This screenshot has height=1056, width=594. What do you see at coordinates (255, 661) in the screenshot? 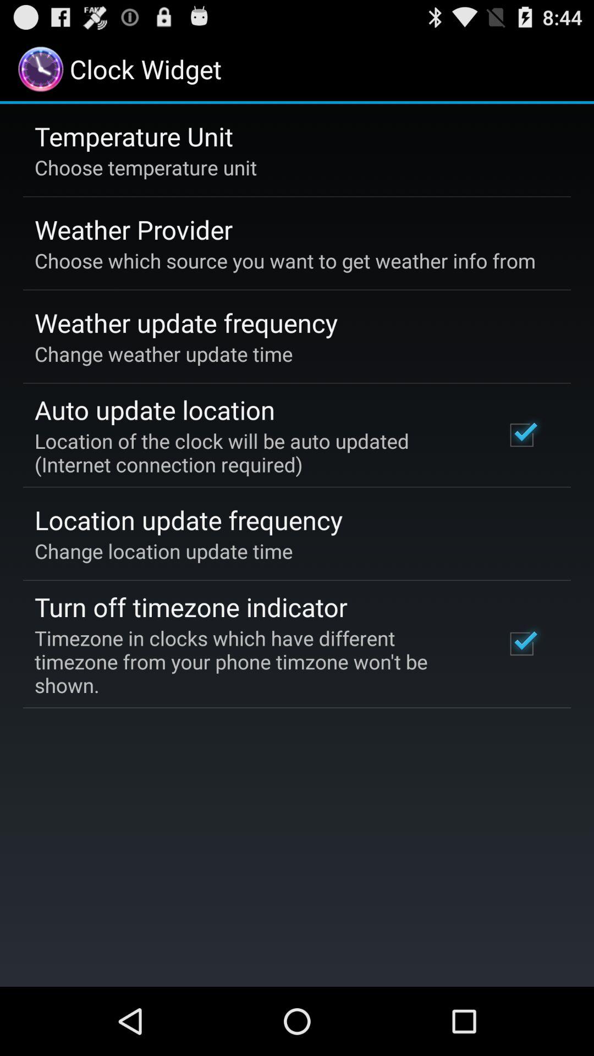
I see `flip until the timezone in clocks icon` at bounding box center [255, 661].